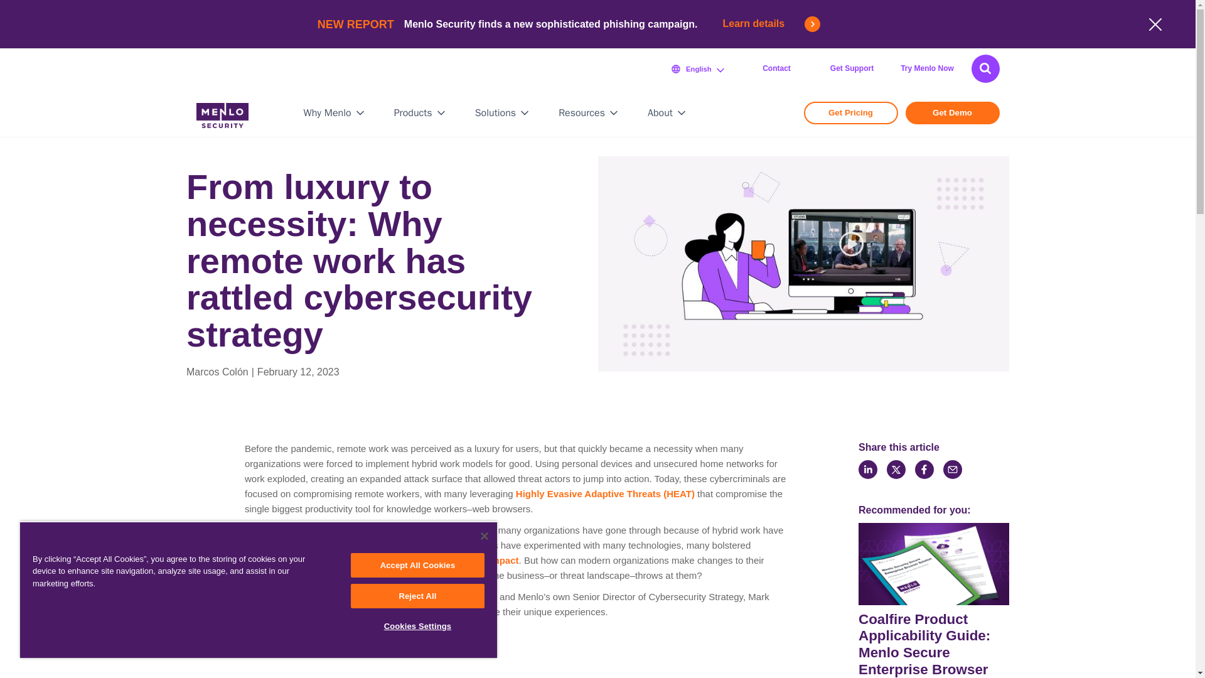  Describe the element at coordinates (927, 69) in the screenshot. I see `Try Menlo Now` at that location.